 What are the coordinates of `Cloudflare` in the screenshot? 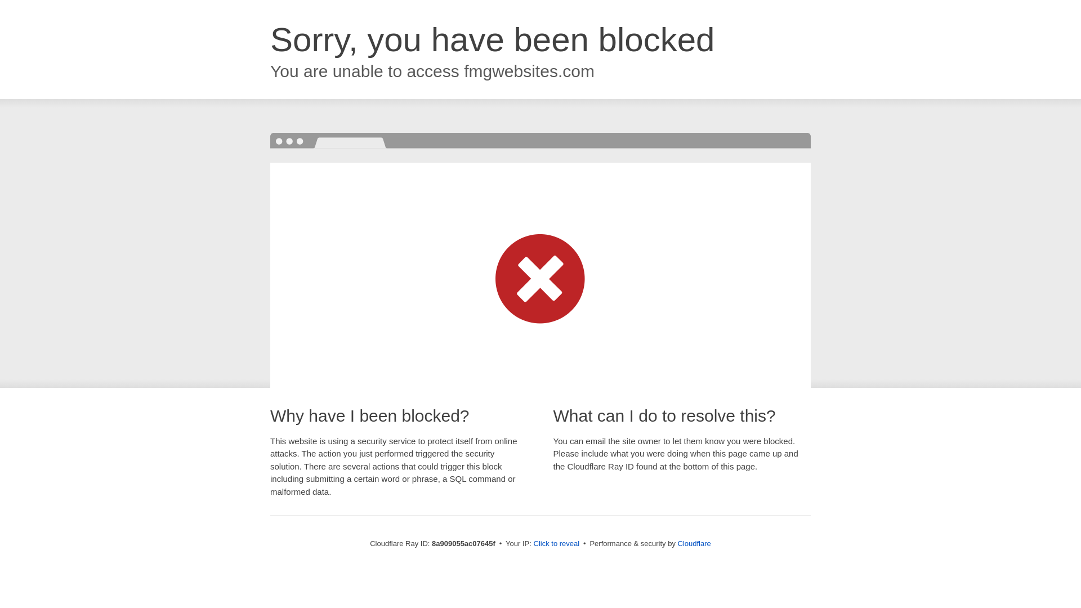 It's located at (694, 543).